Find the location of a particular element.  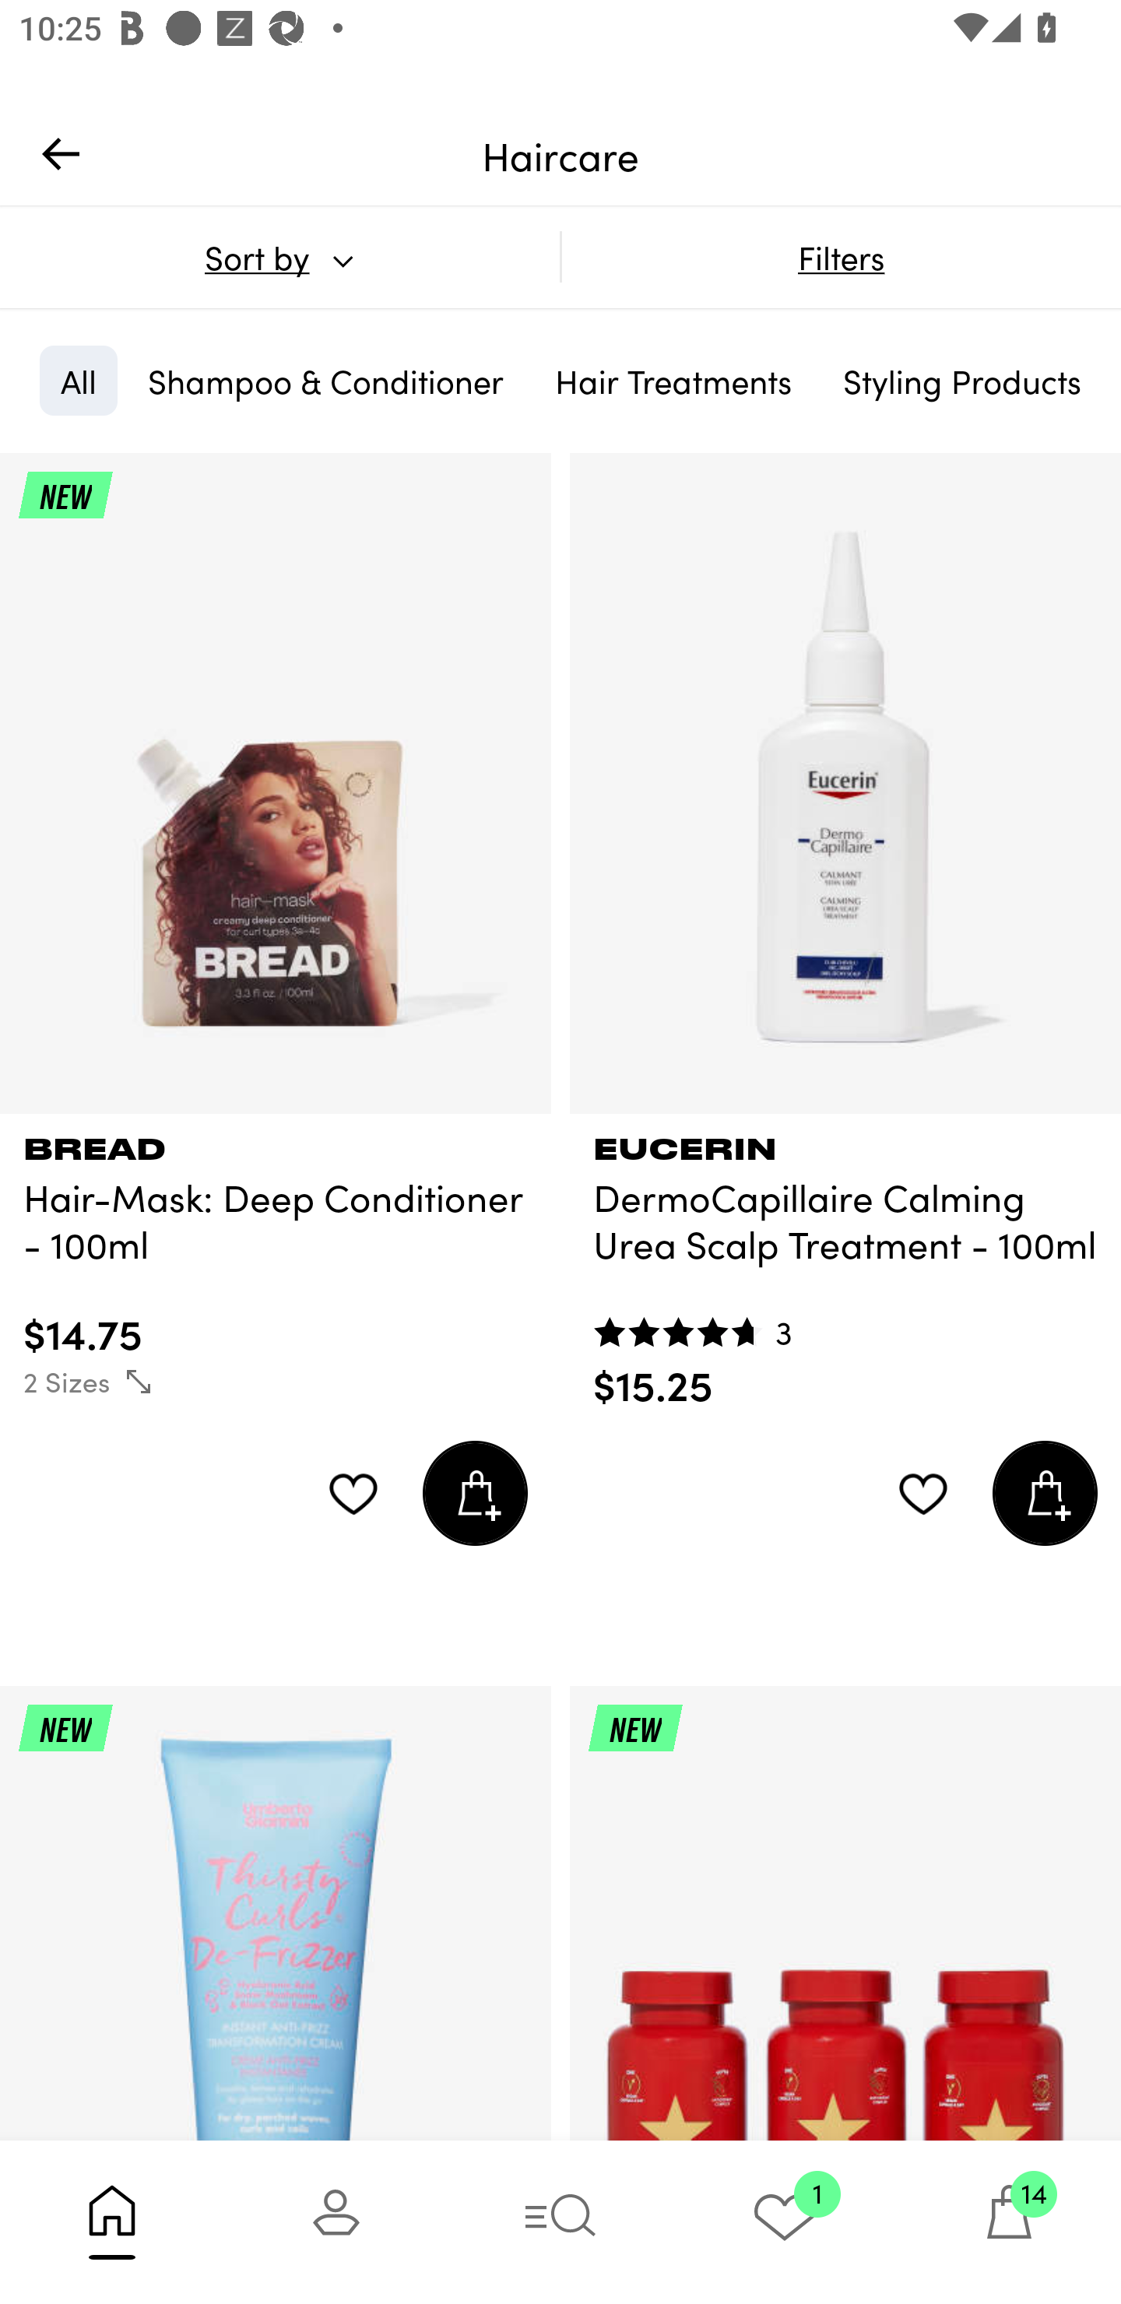

All is located at coordinates (78, 380).